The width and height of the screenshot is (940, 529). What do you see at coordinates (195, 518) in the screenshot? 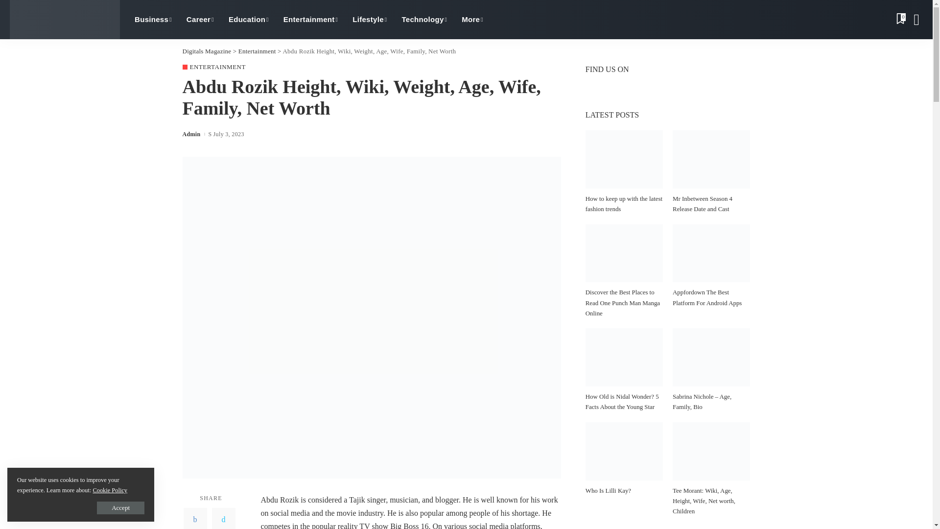
I see `Facebook` at bounding box center [195, 518].